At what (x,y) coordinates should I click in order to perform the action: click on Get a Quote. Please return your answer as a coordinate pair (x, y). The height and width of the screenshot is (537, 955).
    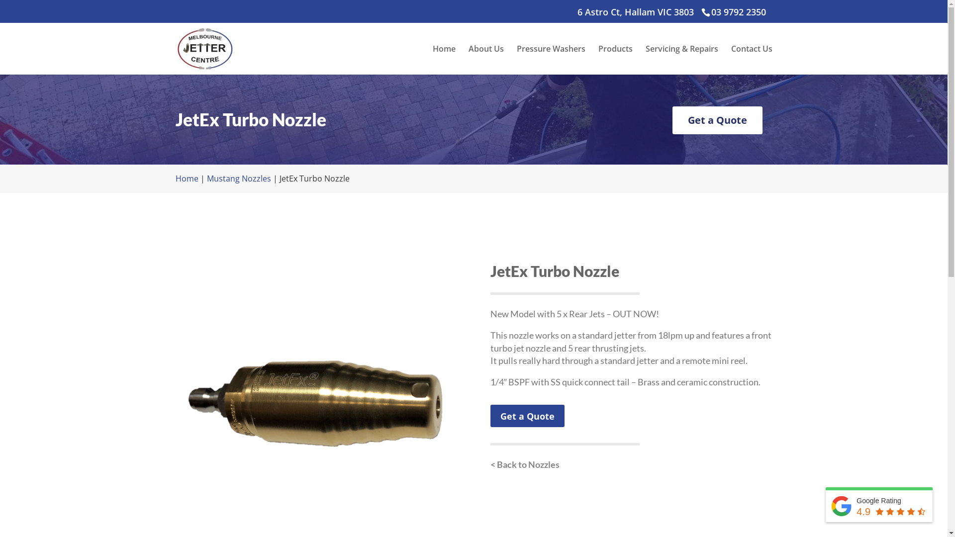
    Looking at the image, I should click on (717, 120).